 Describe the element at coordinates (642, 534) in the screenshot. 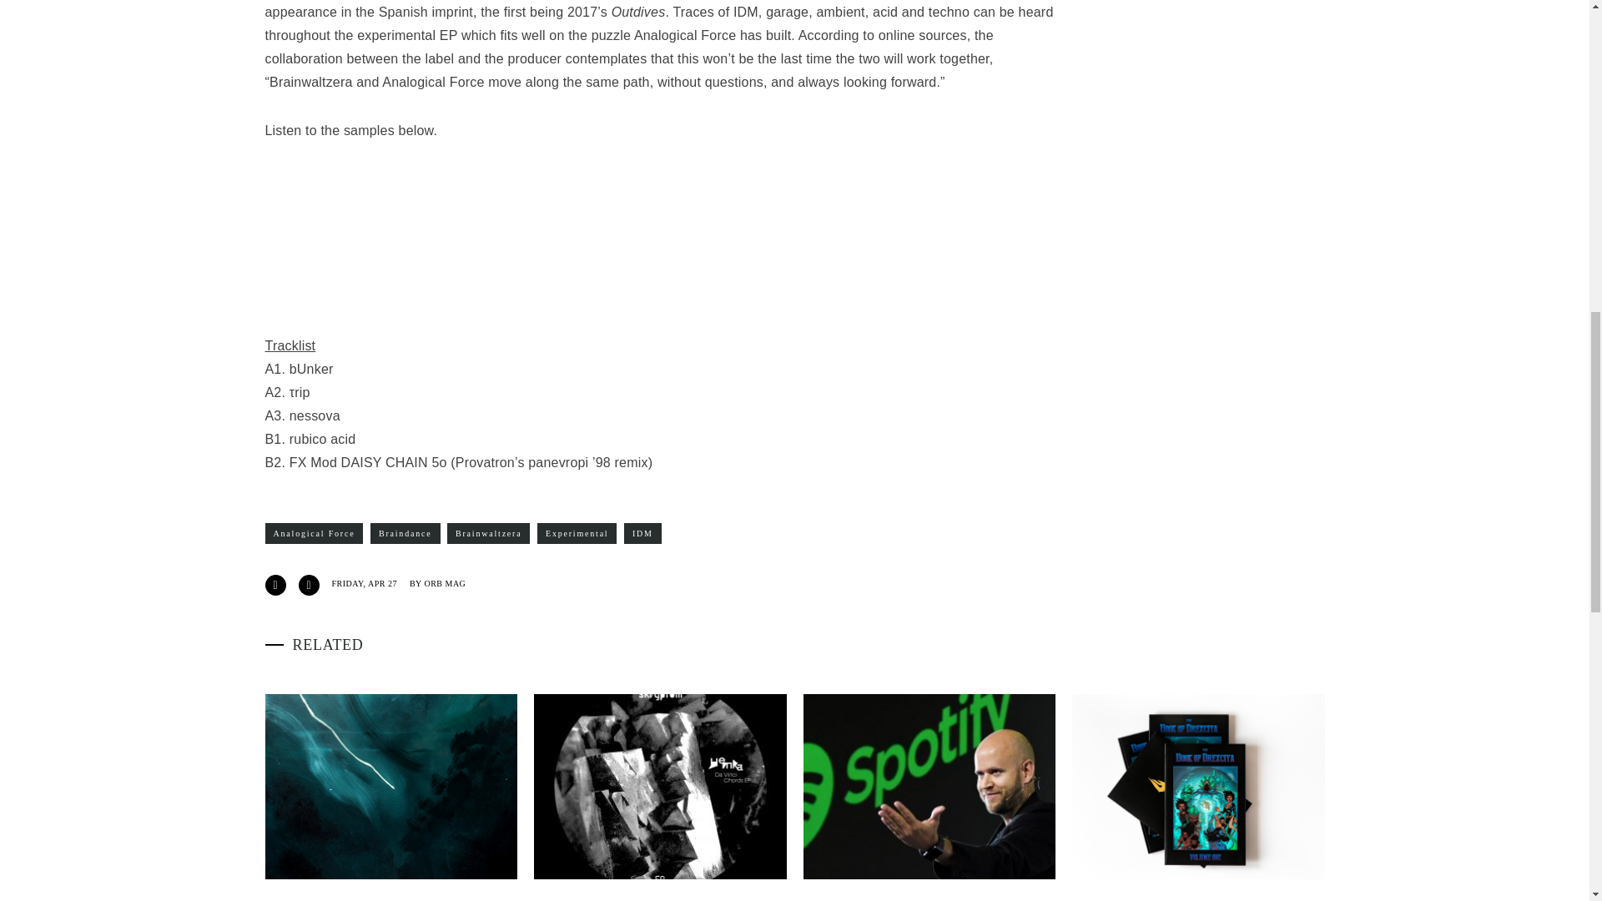

I see `IDM` at that location.